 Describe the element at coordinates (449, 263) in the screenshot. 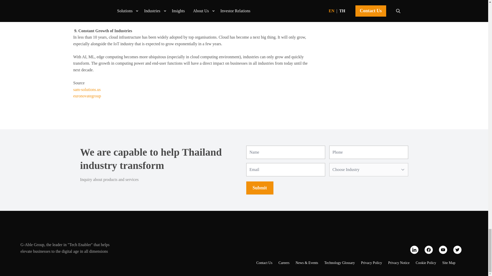

I see `Site Map` at that location.